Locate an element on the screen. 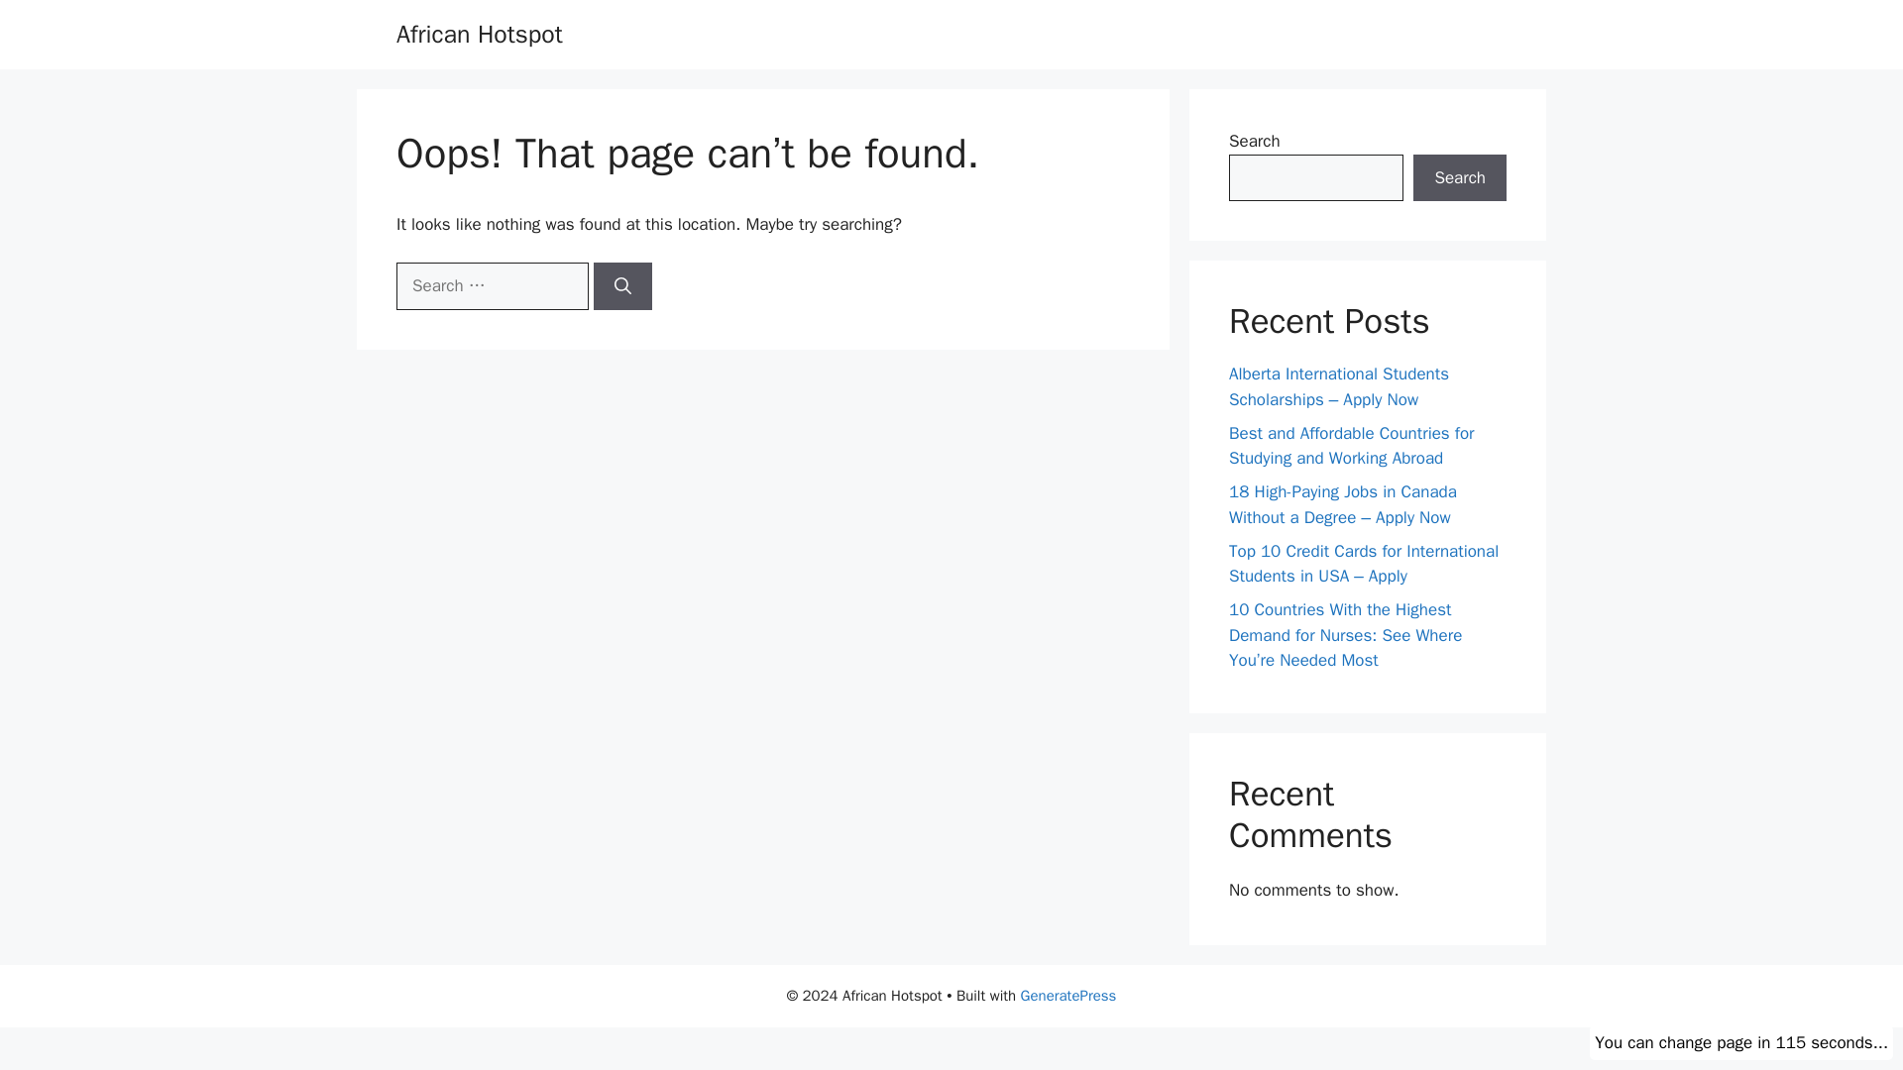 The height and width of the screenshot is (1070, 1903). Search for: is located at coordinates (492, 285).